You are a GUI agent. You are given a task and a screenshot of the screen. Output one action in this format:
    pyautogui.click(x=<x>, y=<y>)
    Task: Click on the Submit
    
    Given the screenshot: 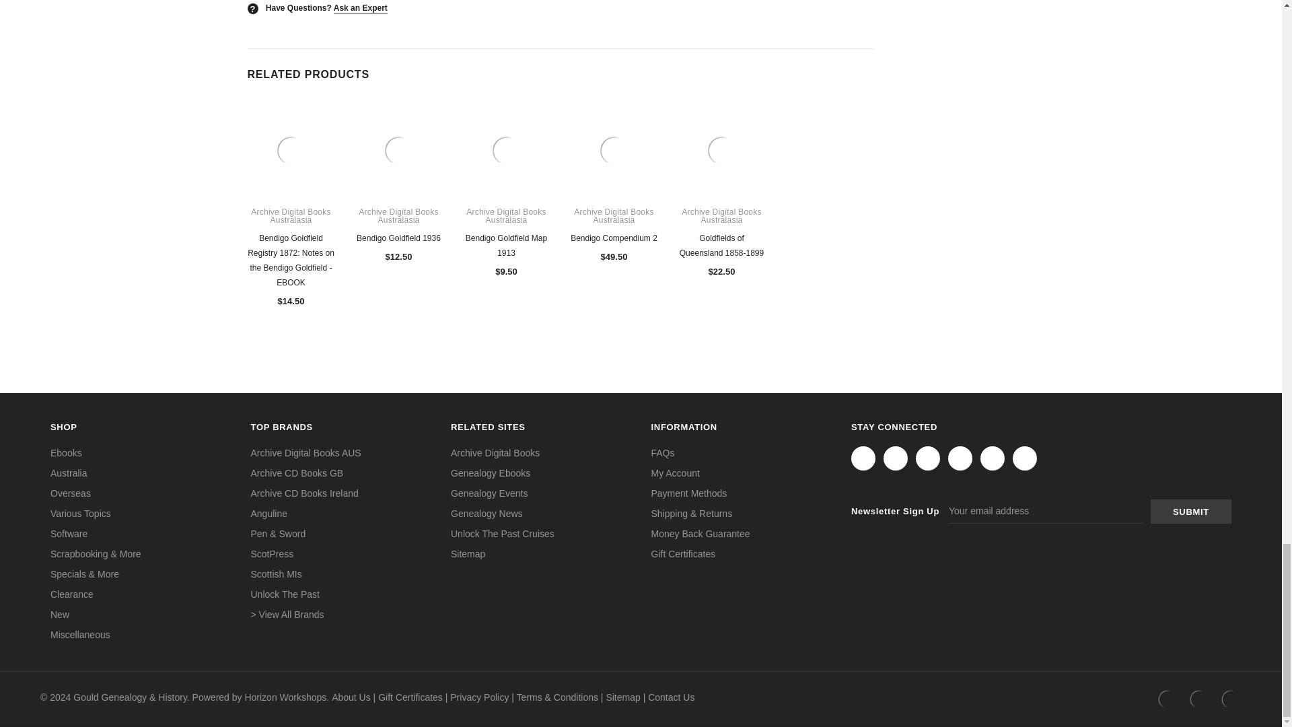 What is the action you would take?
    pyautogui.click(x=1191, y=511)
    